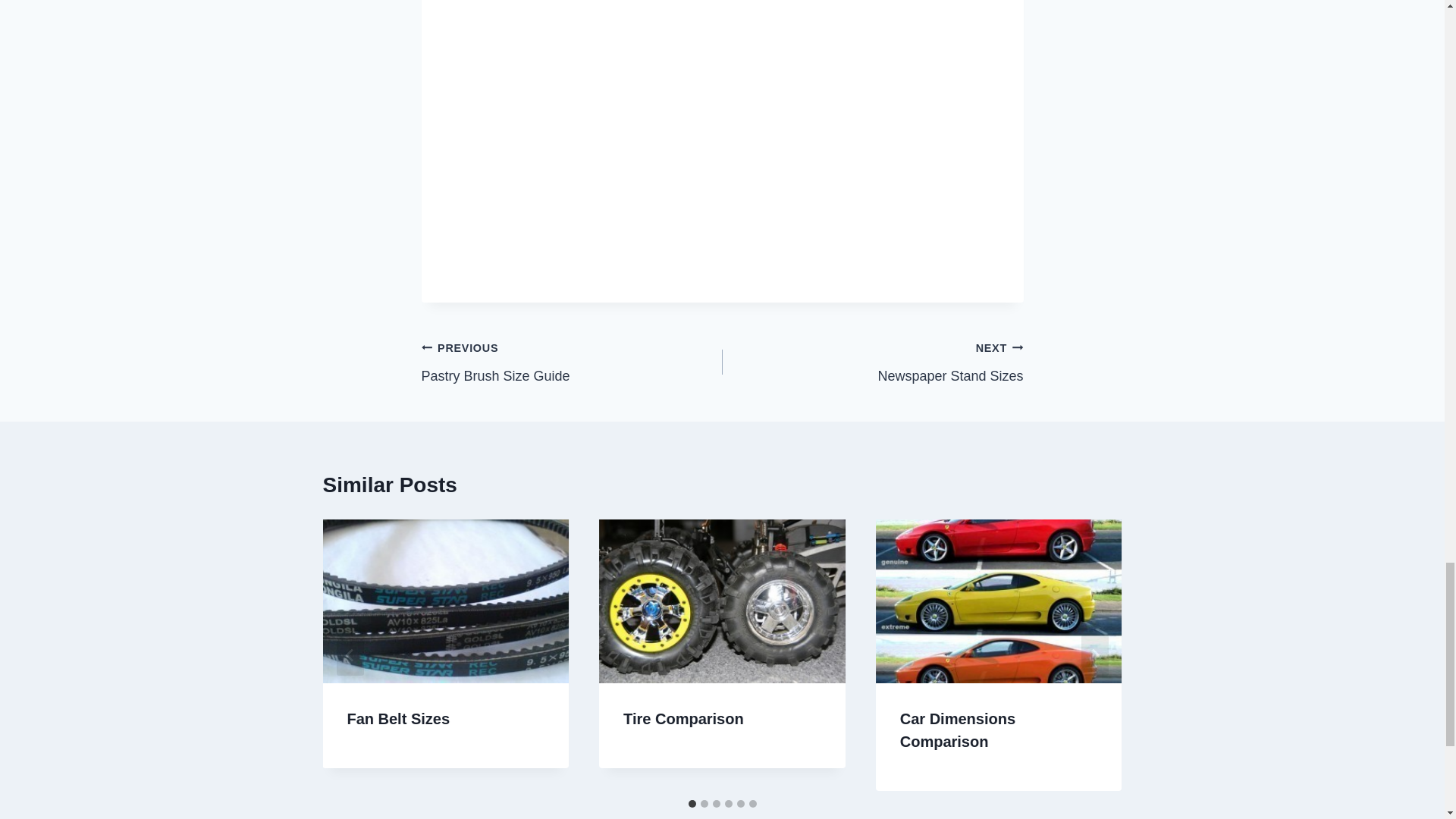  What do you see at coordinates (722, 170) in the screenshot?
I see `Advertisement` at bounding box center [722, 170].